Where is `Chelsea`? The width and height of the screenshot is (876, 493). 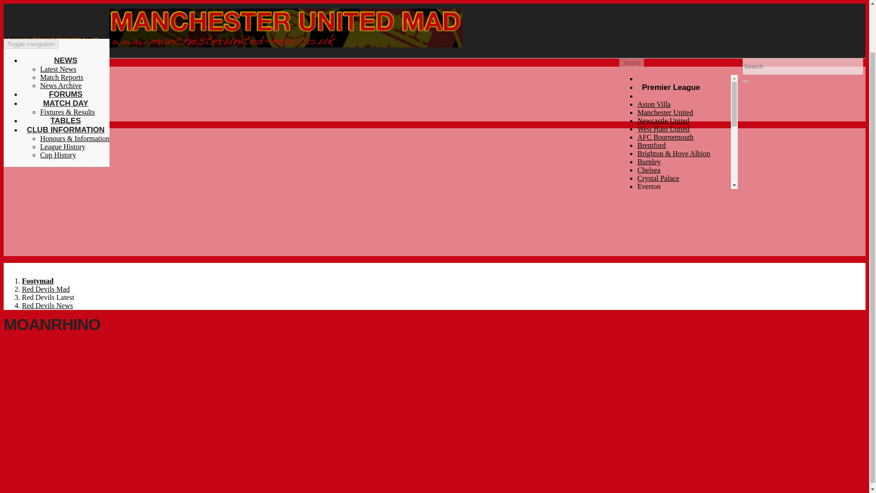 Chelsea is located at coordinates (649, 170).